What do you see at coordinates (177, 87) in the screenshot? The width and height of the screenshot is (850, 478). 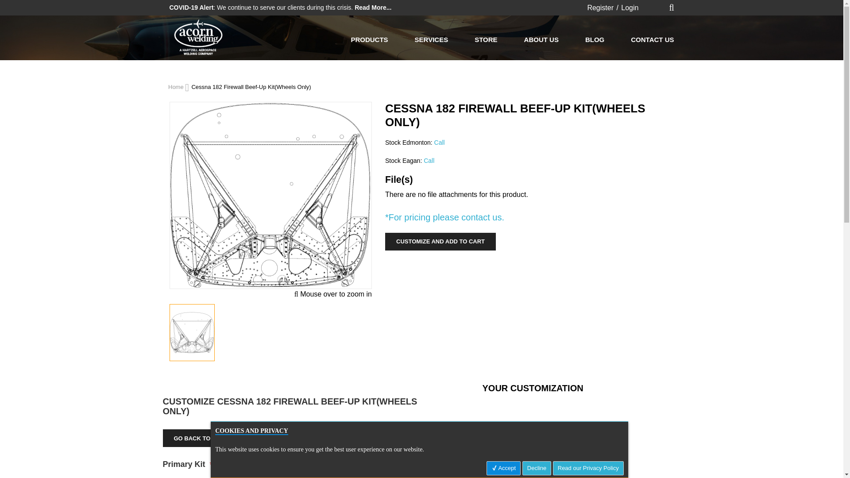 I see `Home` at bounding box center [177, 87].